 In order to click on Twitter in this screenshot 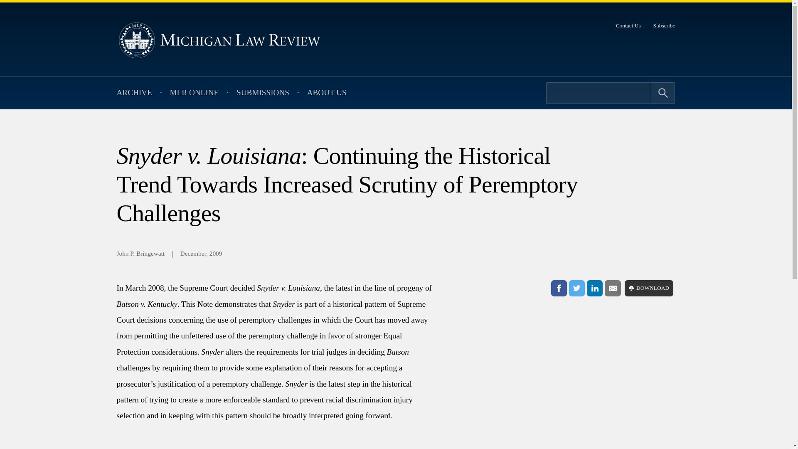, I will do `click(577, 288)`.